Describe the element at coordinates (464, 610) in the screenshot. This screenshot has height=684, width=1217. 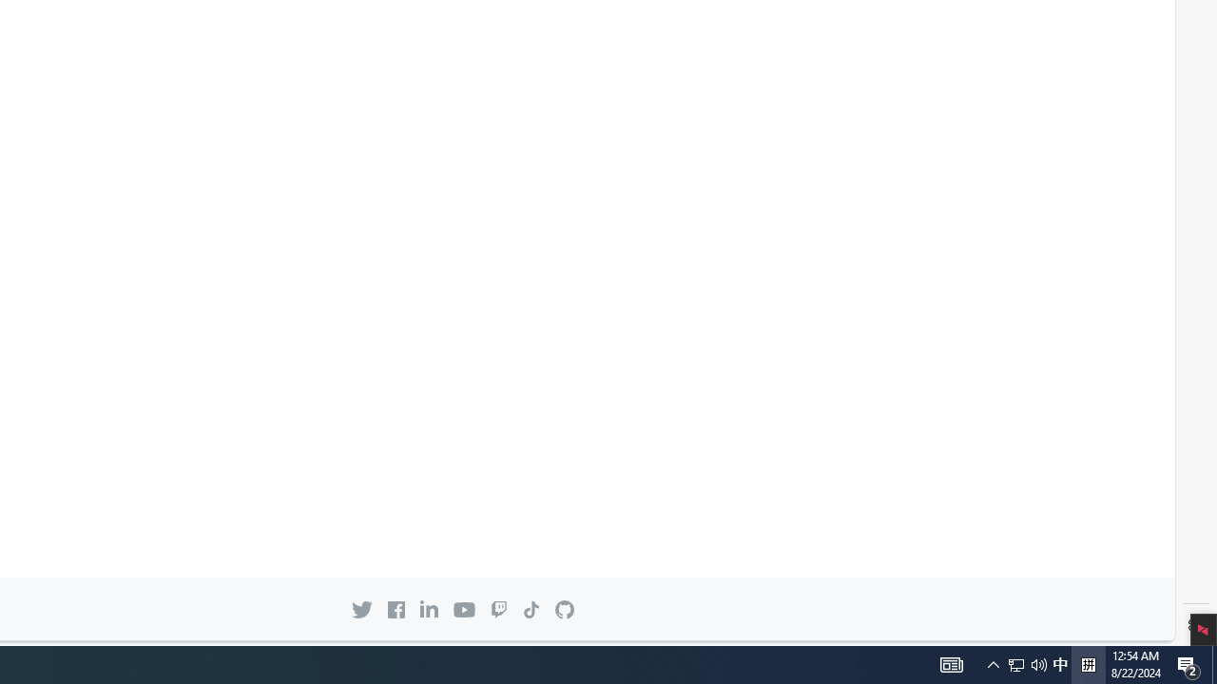
I see `YouTube icon GitHub on YouTube` at that location.